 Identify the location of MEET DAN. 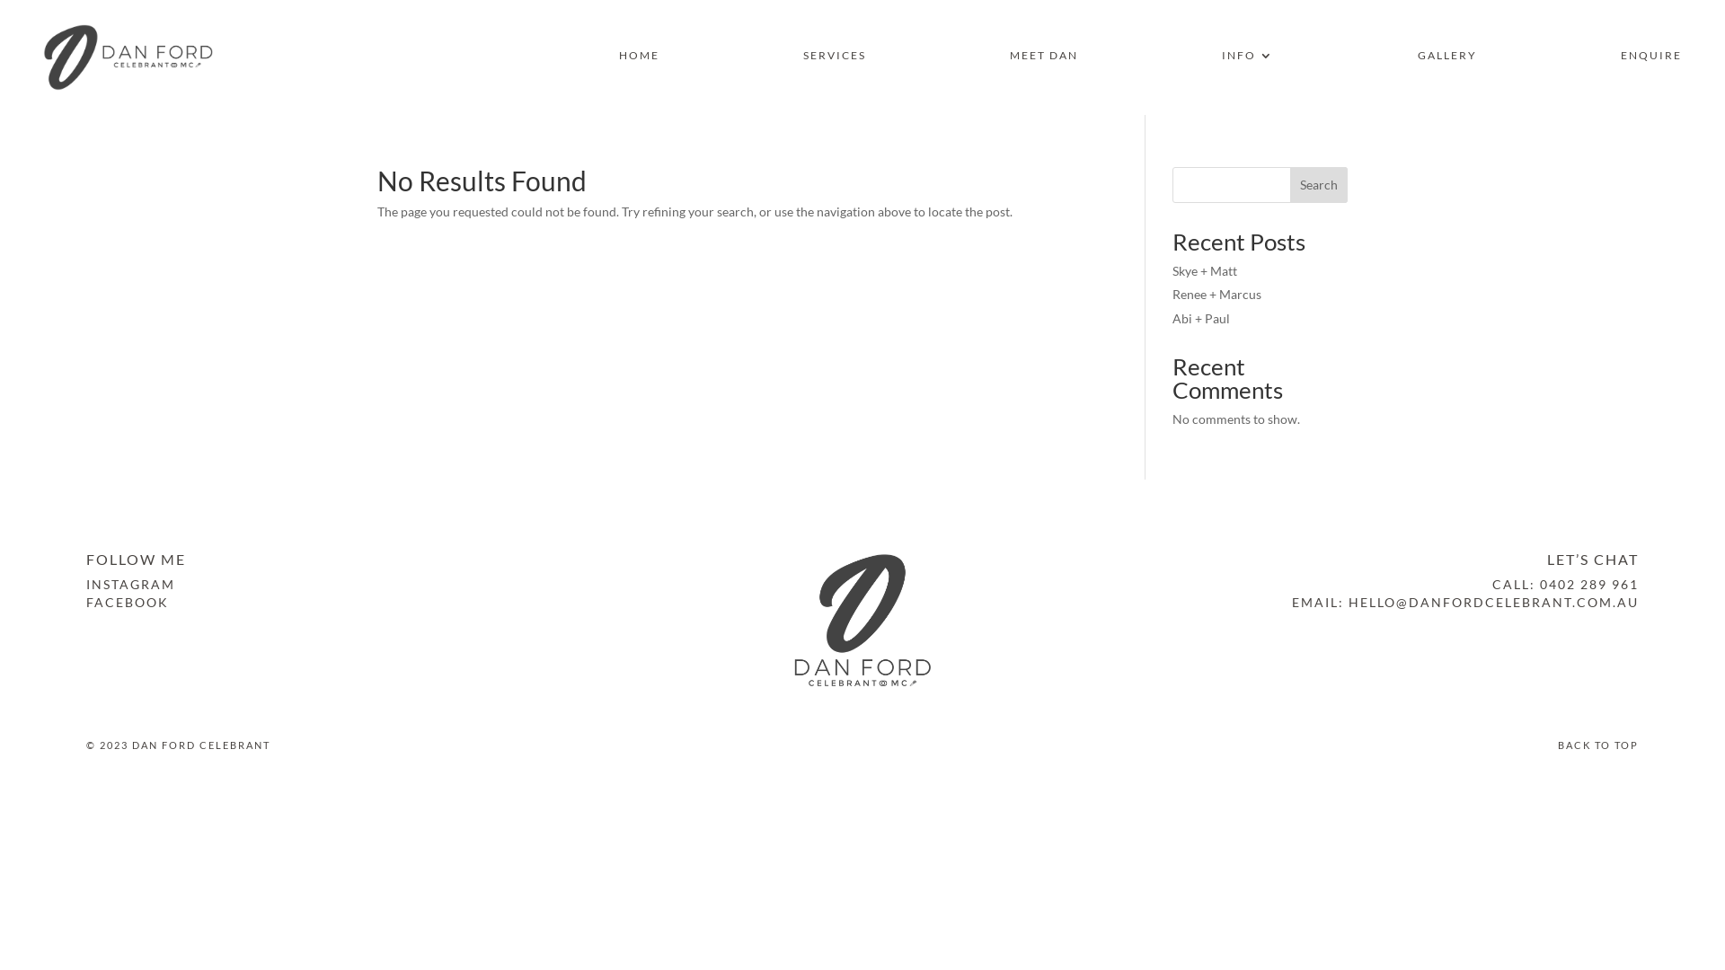
(1044, 59).